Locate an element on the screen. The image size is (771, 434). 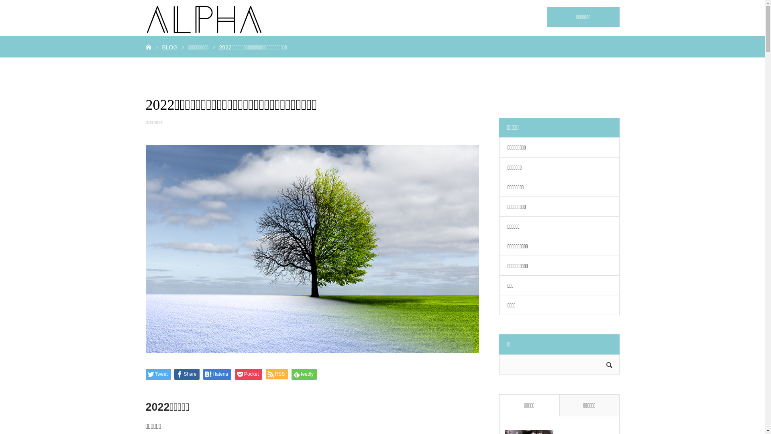
BLOG is located at coordinates (170, 47).